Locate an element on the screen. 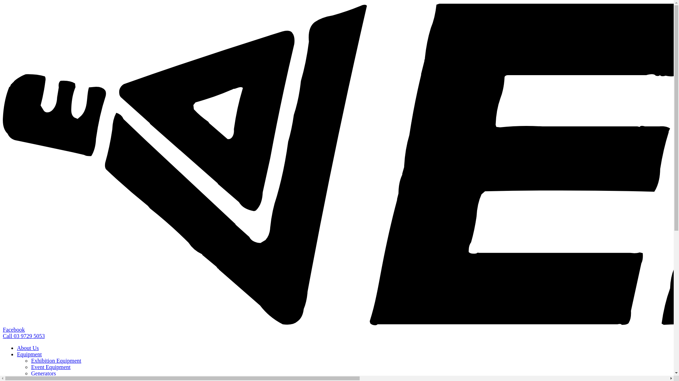  Call 03 9729 5053 is located at coordinates (24, 336).